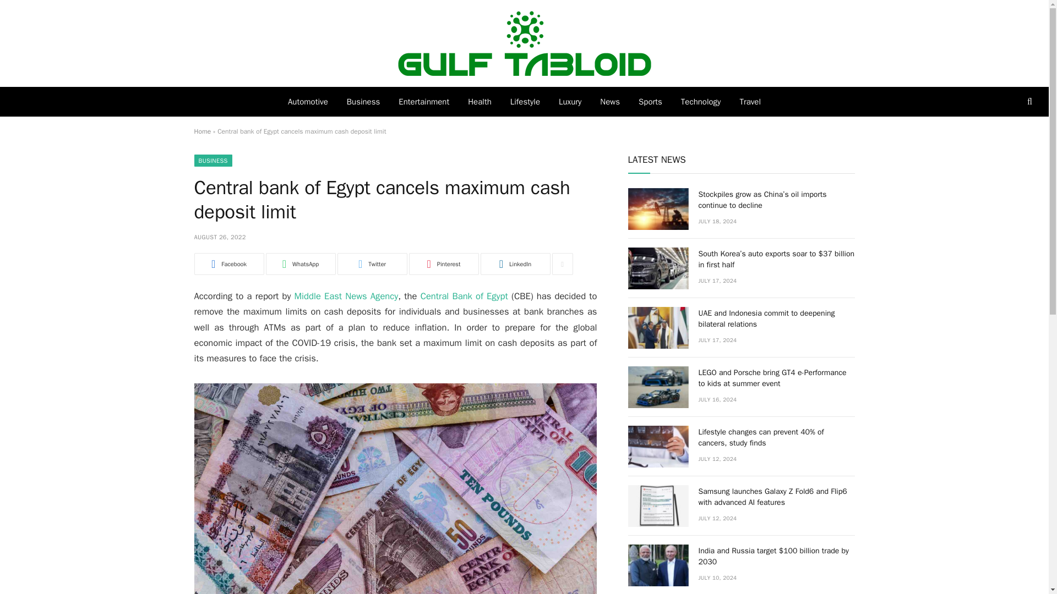 The width and height of the screenshot is (1057, 594). Describe the element at coordinates (213, 161) in the screenshot. I see `BUSINESS` at that location.